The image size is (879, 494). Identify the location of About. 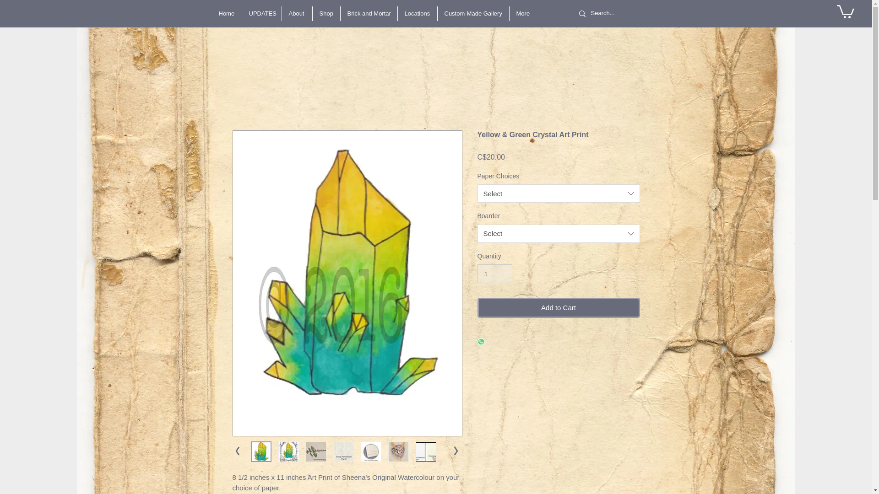
(297, 14).